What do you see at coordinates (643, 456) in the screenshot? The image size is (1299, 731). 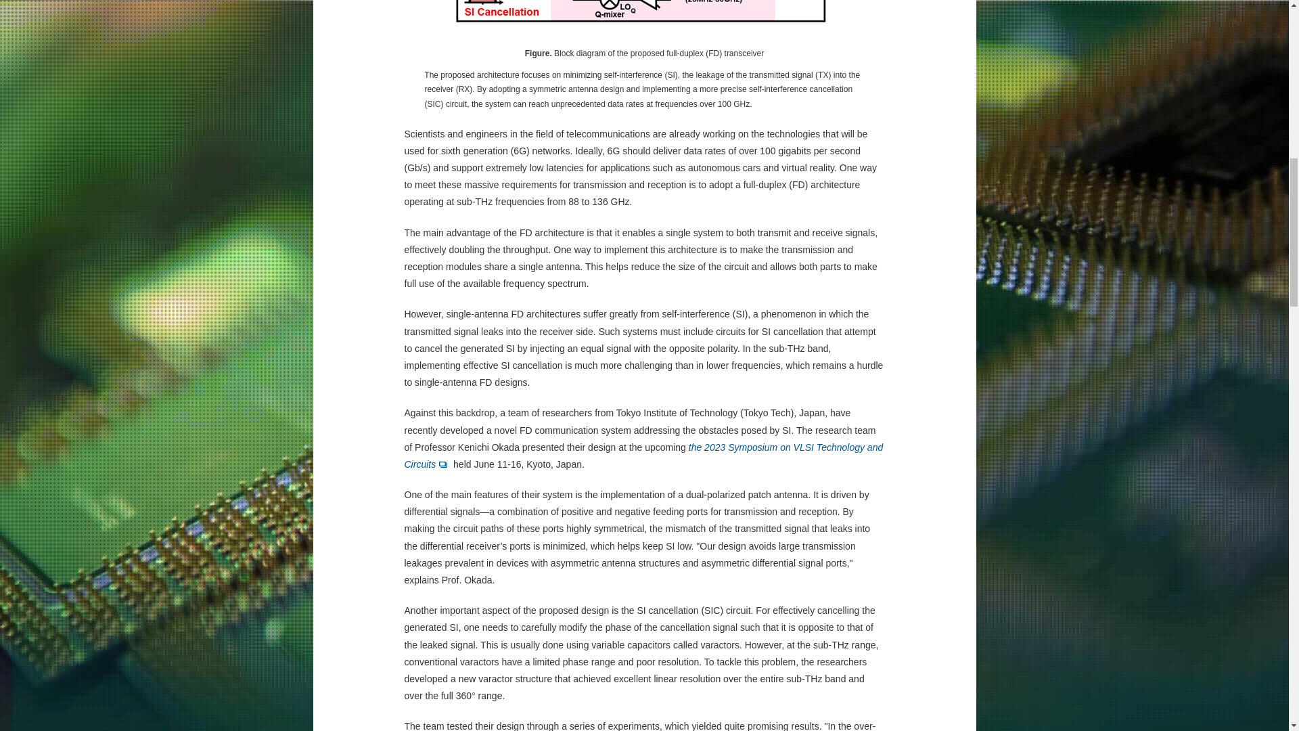 I see `the 2023 Symposium on VLSI Technology and Circuits` at bounding box center [643, 456].